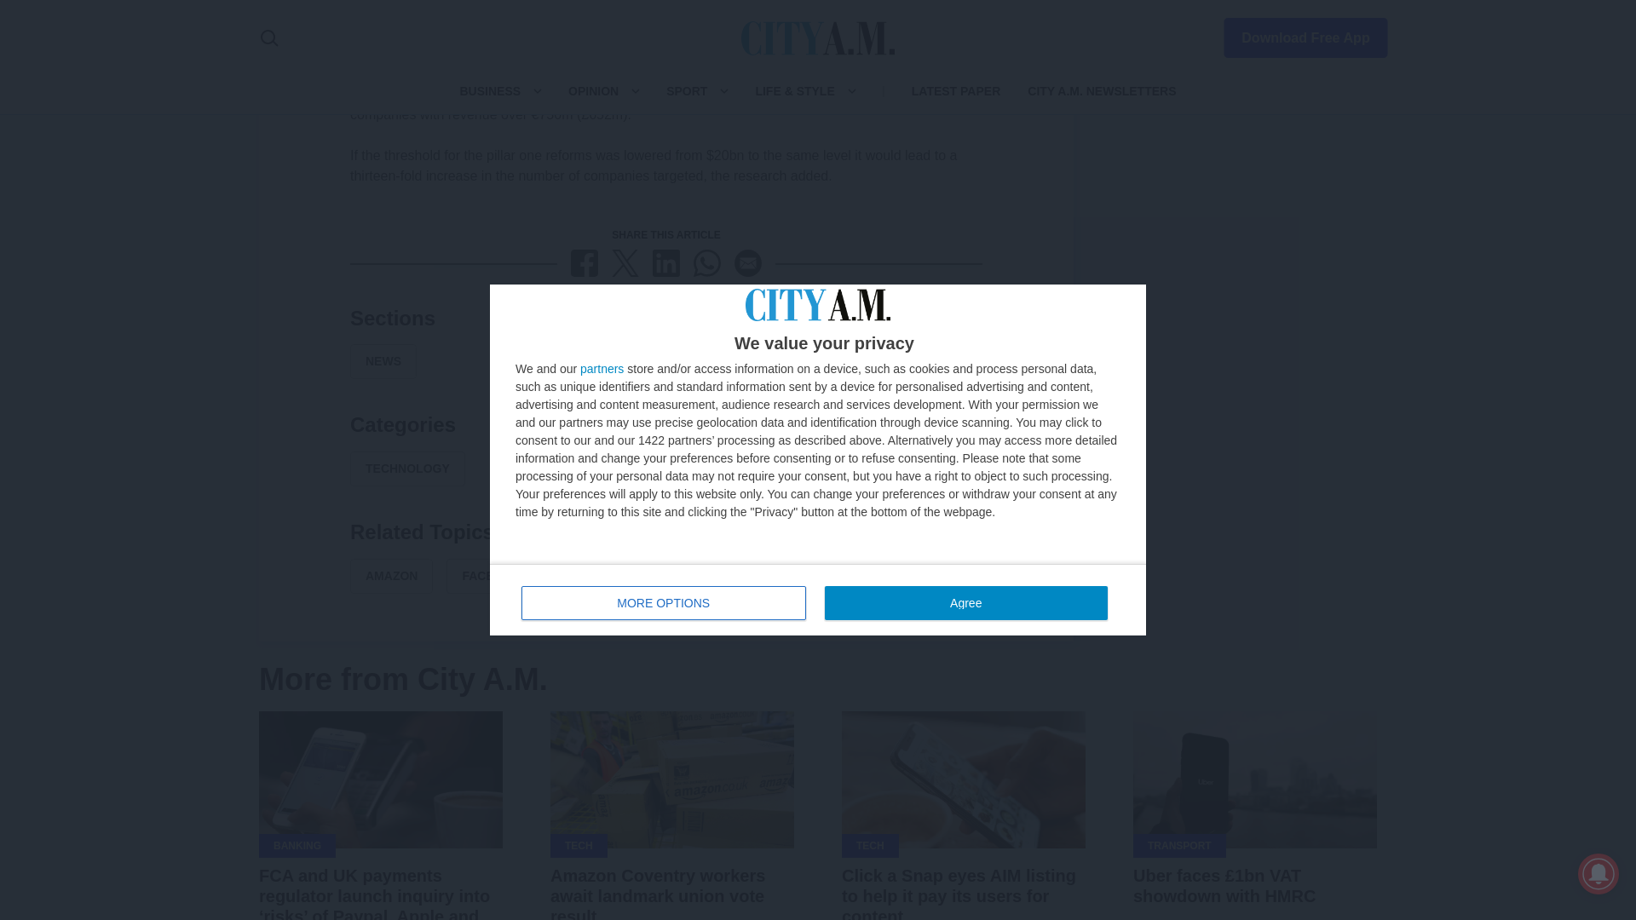  I want to click on LinkedIn, so click(666, 262).